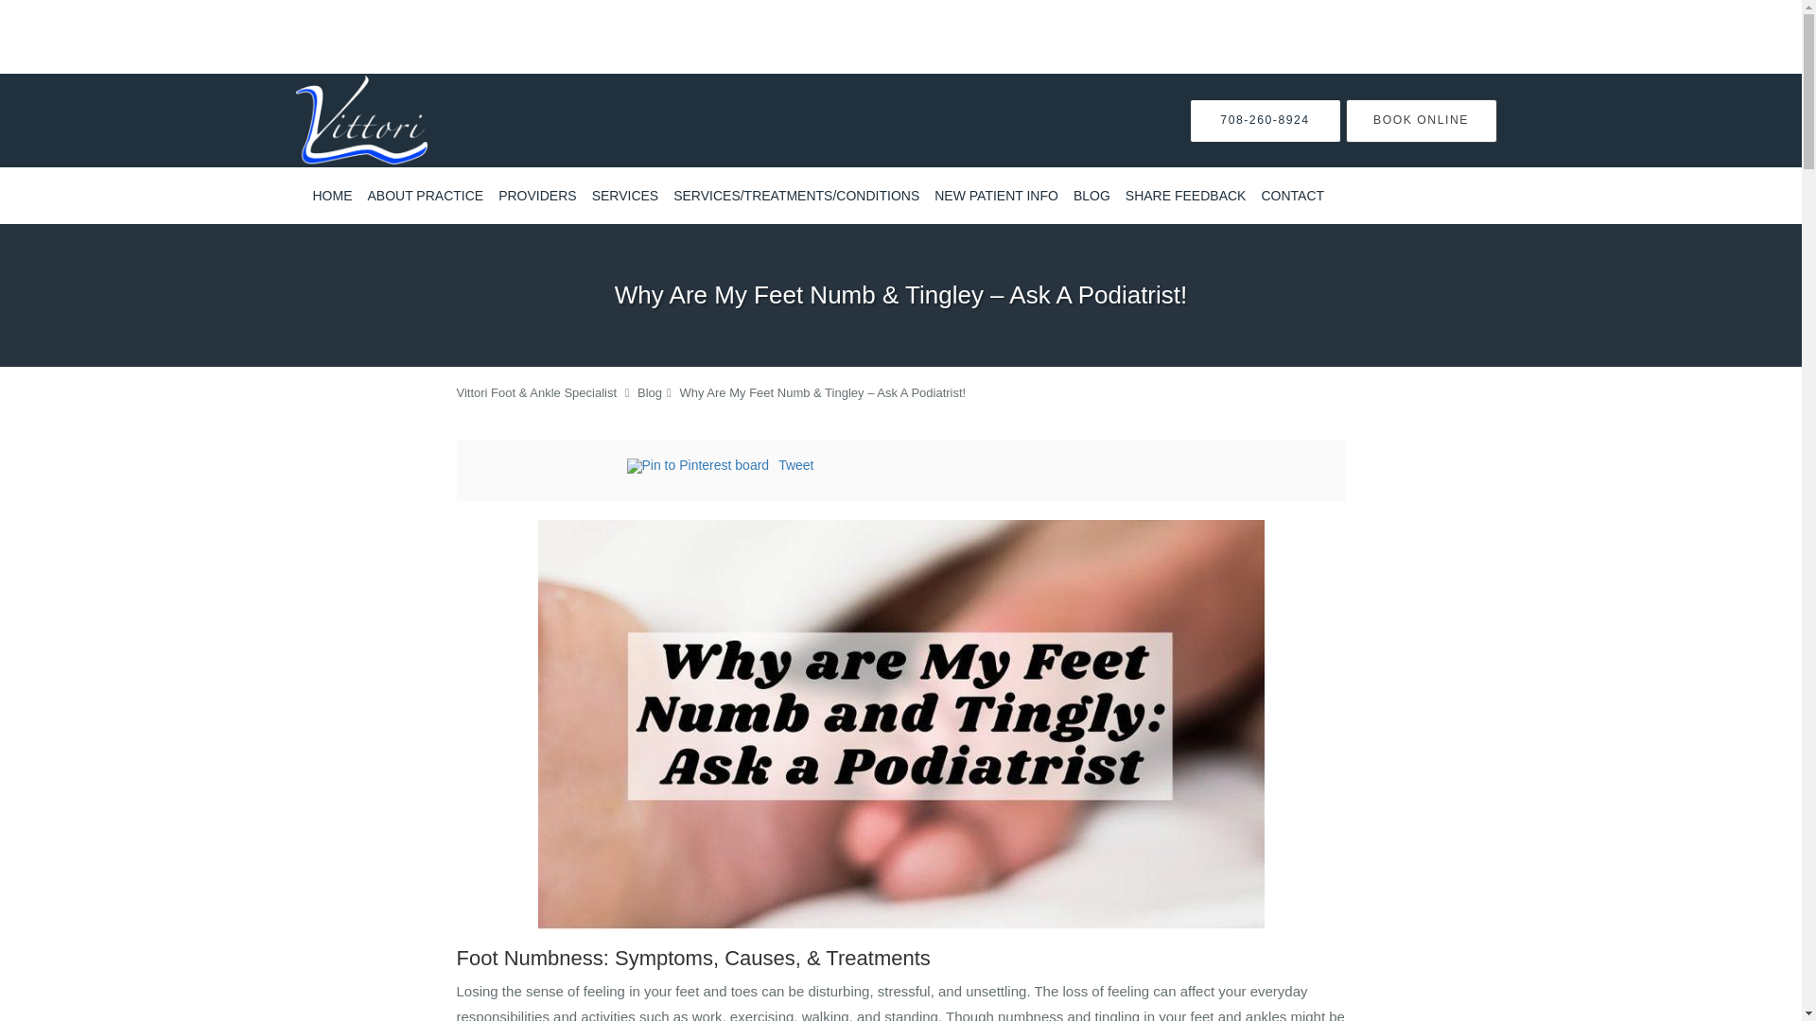 Image resolution: width=1816 pixels, height=1021 pixels. I want to click on CONTACT, so click(1292, 196).